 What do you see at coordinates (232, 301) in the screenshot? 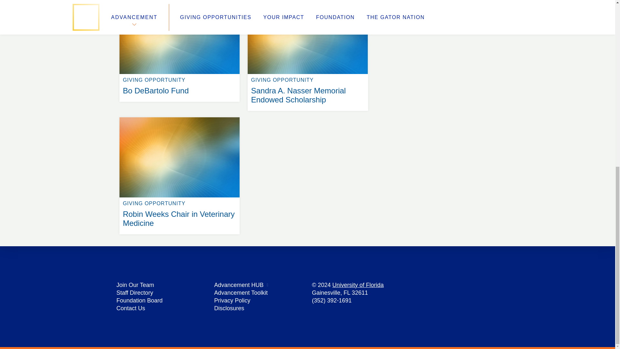
I see `Staff Directory` at bounding box center [232, 301].